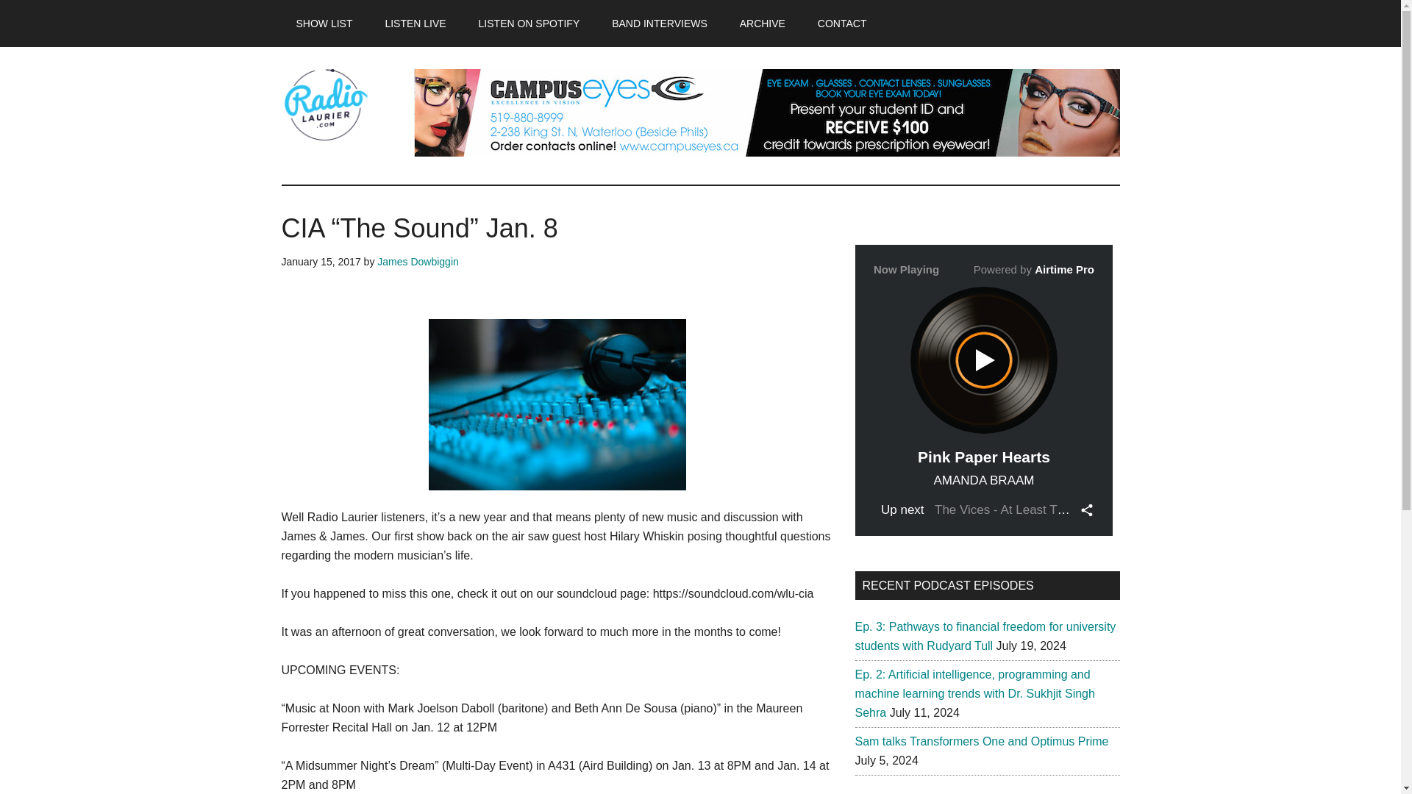 This screenshot has height=794, width=1412. I want to click on LISTEN ON SPOTIFY, so click(529, 24).